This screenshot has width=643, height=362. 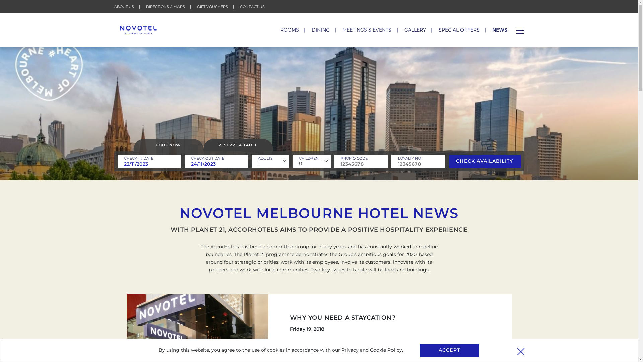 What do you see at coordinates (289, 30) in the screenshot?
I see `ROOMS` at bounding box center [289, 30].